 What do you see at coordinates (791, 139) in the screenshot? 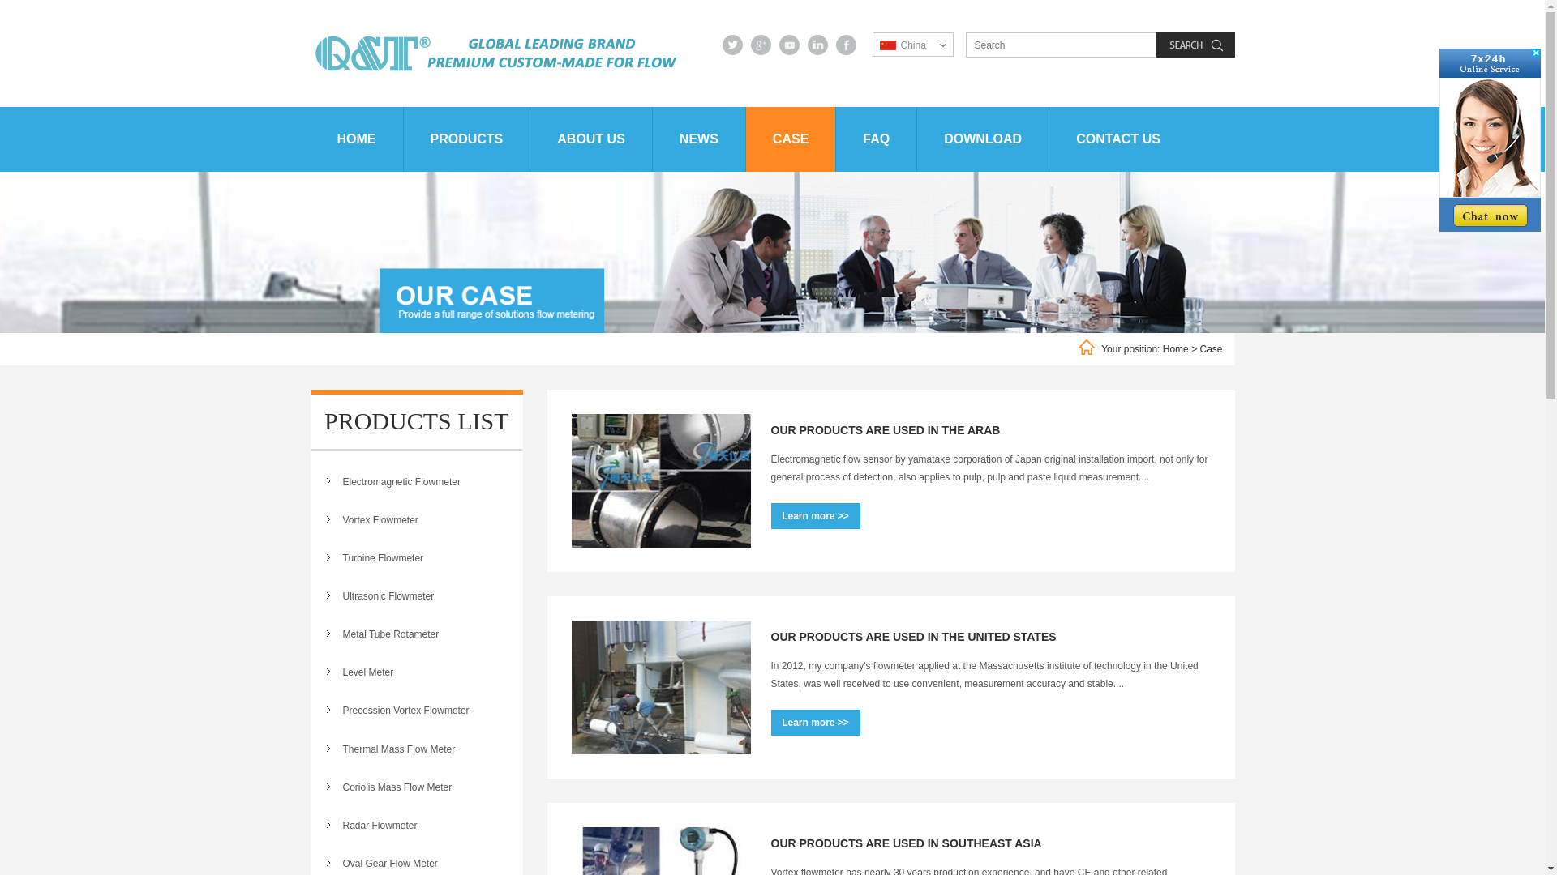
I see `CASE` at bounding box center [791, 139].